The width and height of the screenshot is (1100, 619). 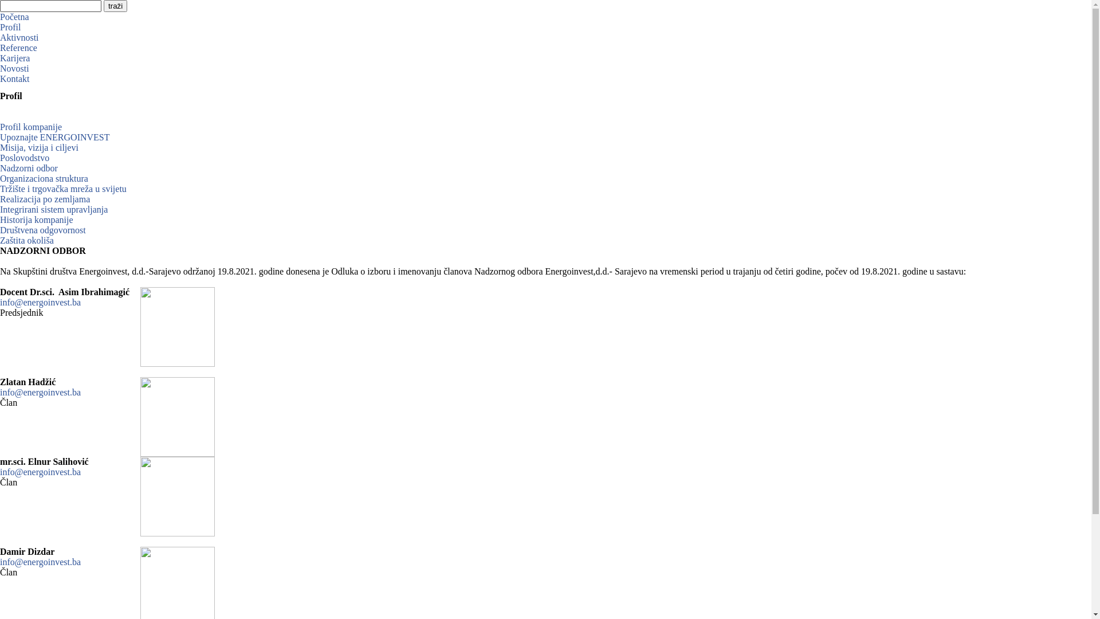 What do you see at coordinates (40, 472) in the screenshot?
I see `info@energoinvest.ba` at bounding box center [40, 472].